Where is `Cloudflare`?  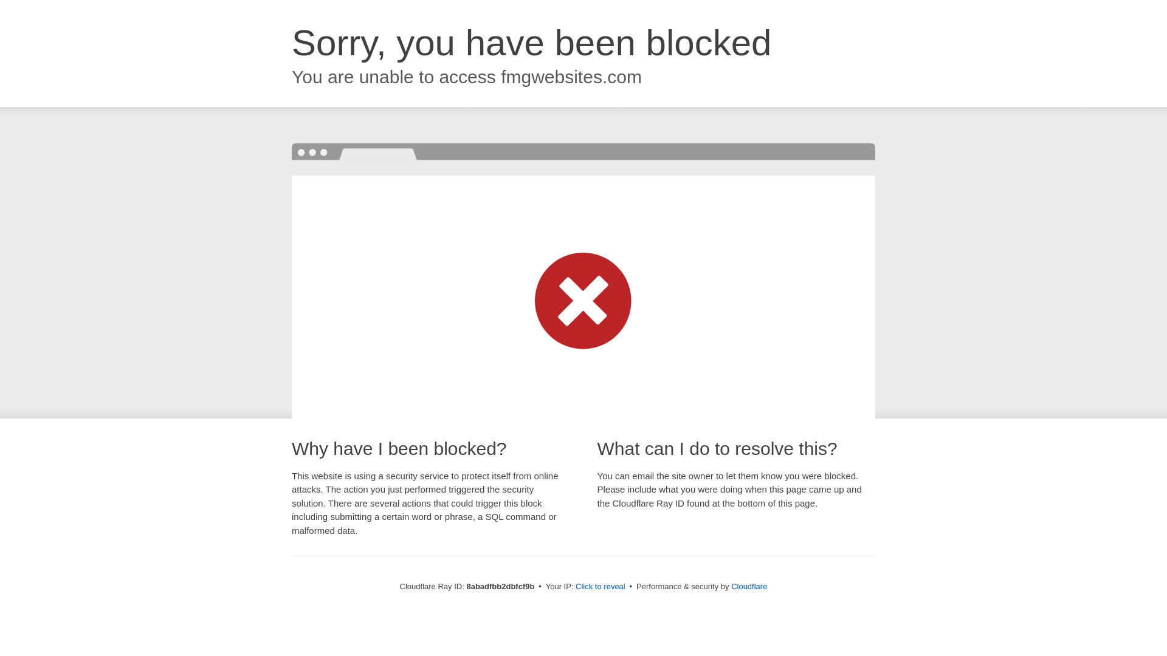
Cloudflare is located at coordinates (749, 586).